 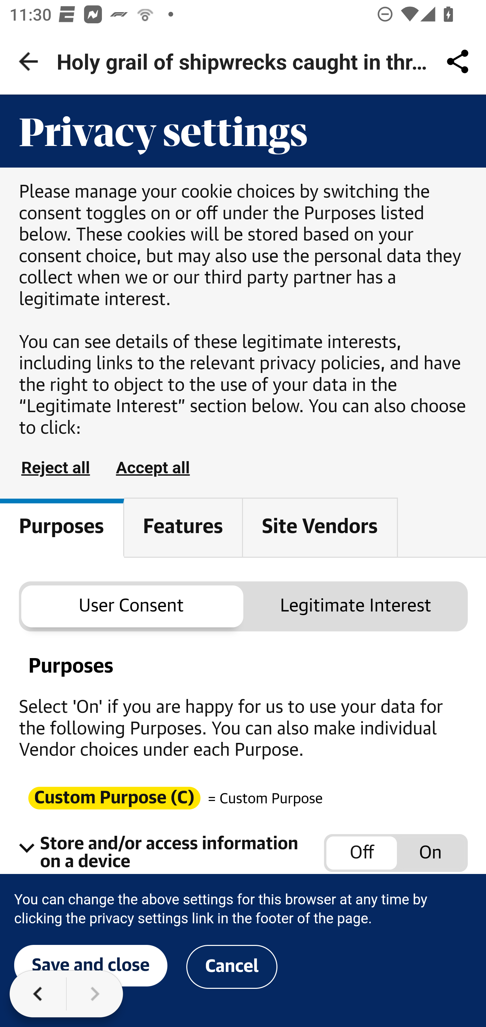 I want to click on Legitimate Interest, so click(x=356, y=606).